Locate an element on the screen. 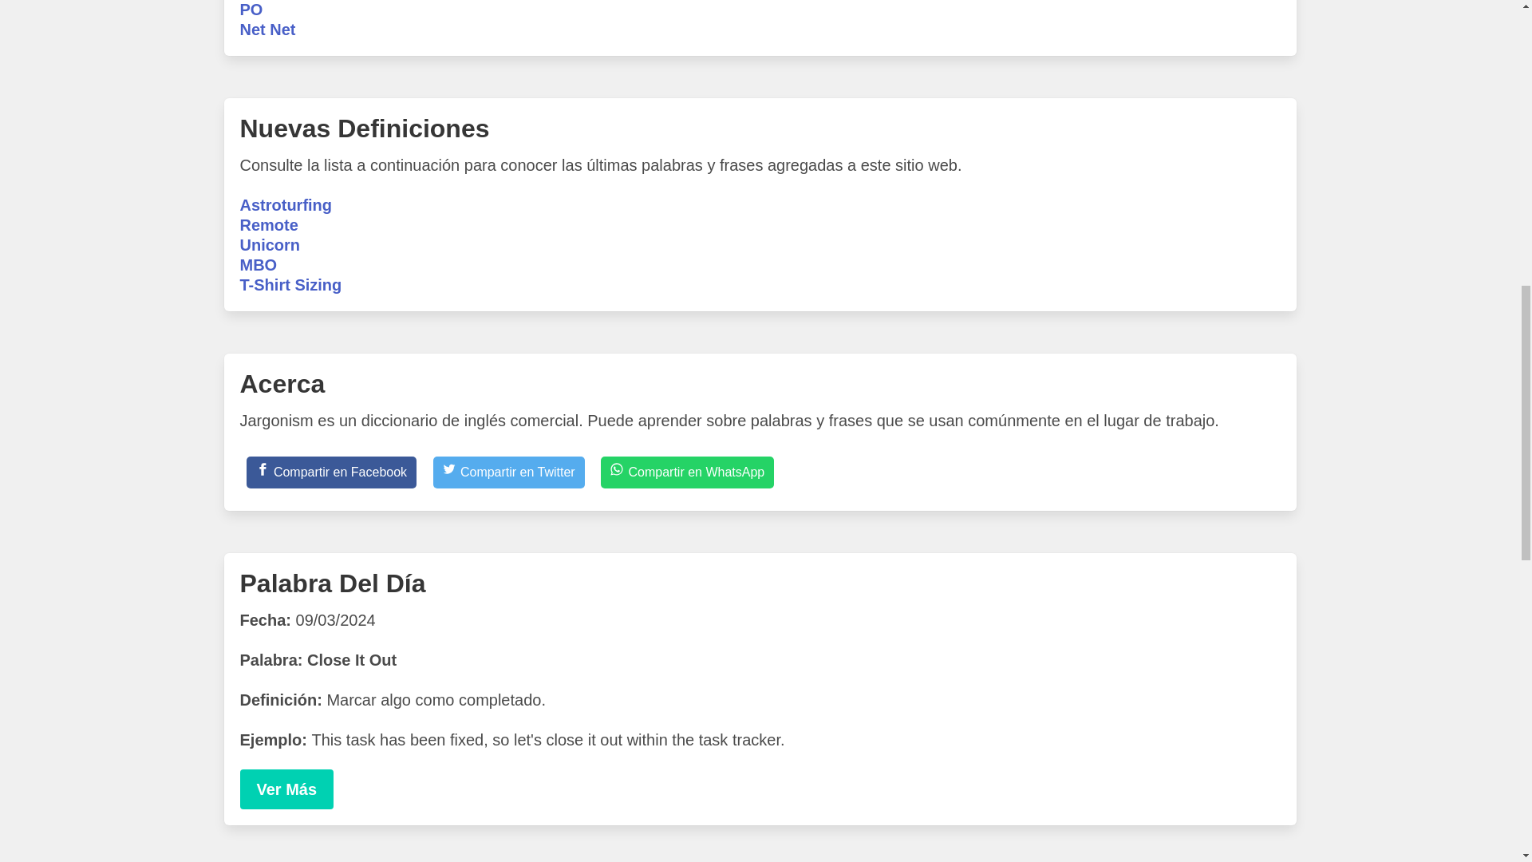  Compartir en Twitter is located at coordinates (509, 473).